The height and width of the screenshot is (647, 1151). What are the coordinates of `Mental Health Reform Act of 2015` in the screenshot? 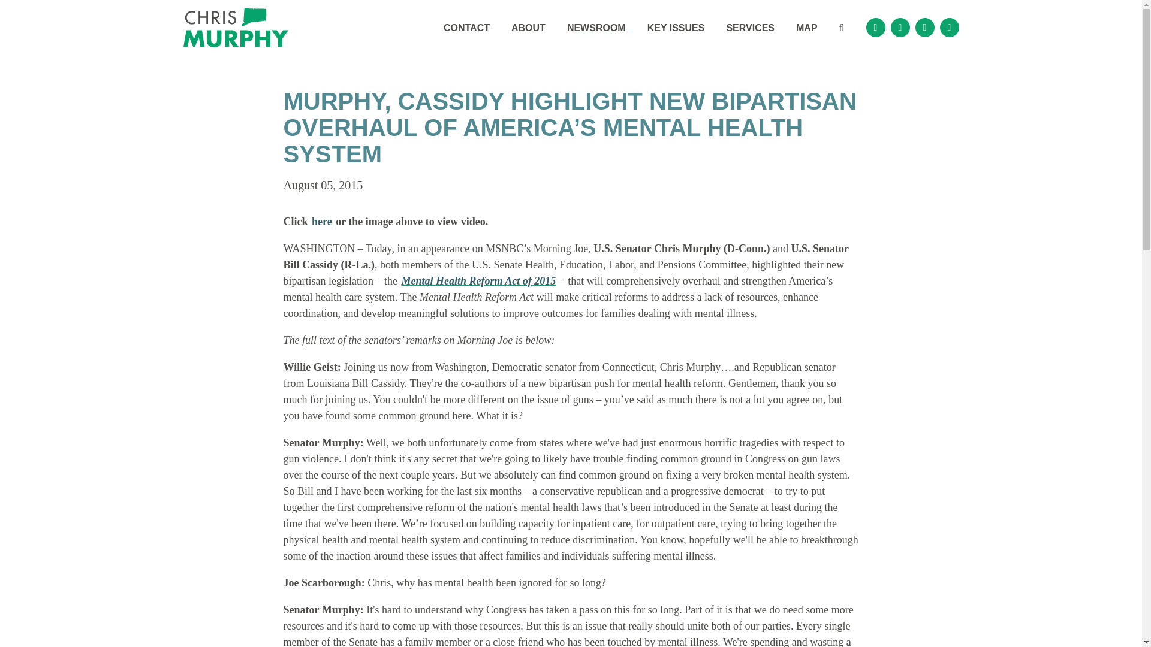 It's located at (478, 280).